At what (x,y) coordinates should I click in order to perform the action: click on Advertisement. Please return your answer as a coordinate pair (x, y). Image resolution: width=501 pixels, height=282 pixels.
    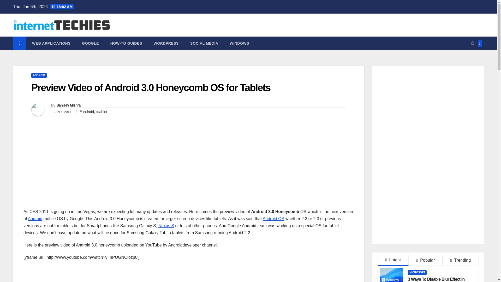
    Looking at the image, I should click on (67, 169).